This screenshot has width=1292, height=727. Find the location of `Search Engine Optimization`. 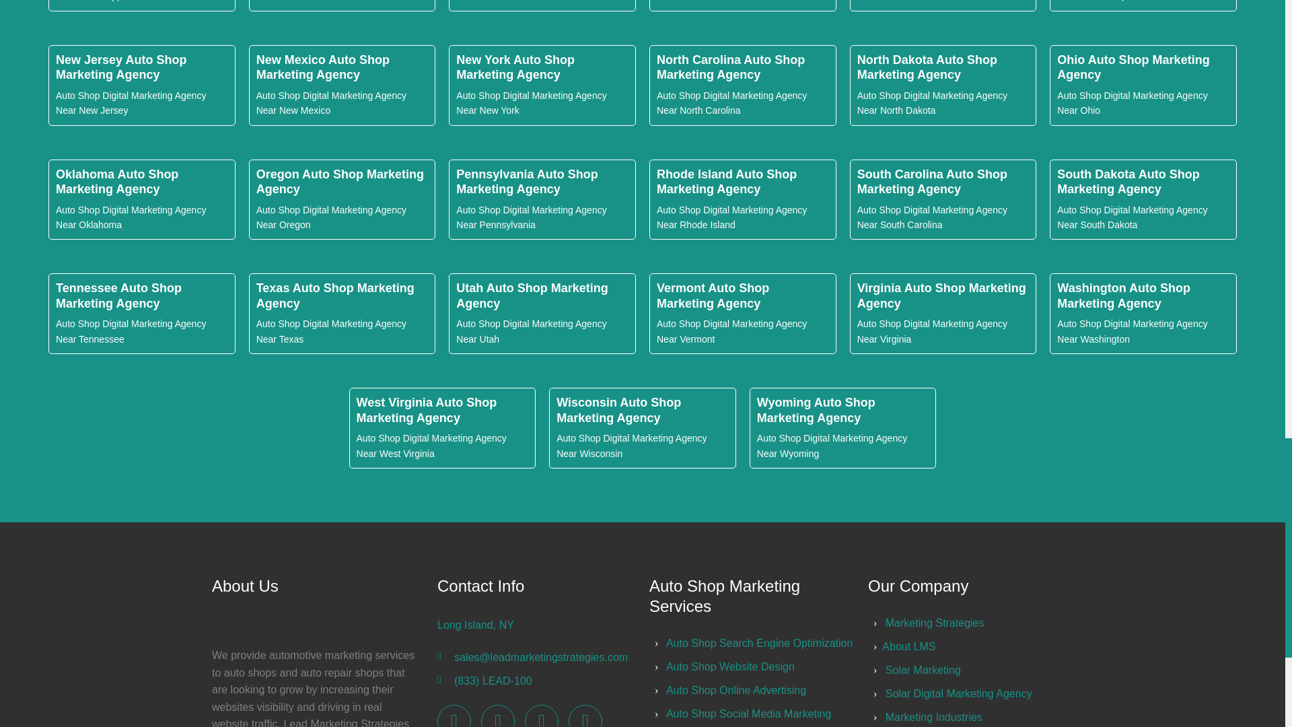

Search Engine Optimization is located at coordinates (759, 644).